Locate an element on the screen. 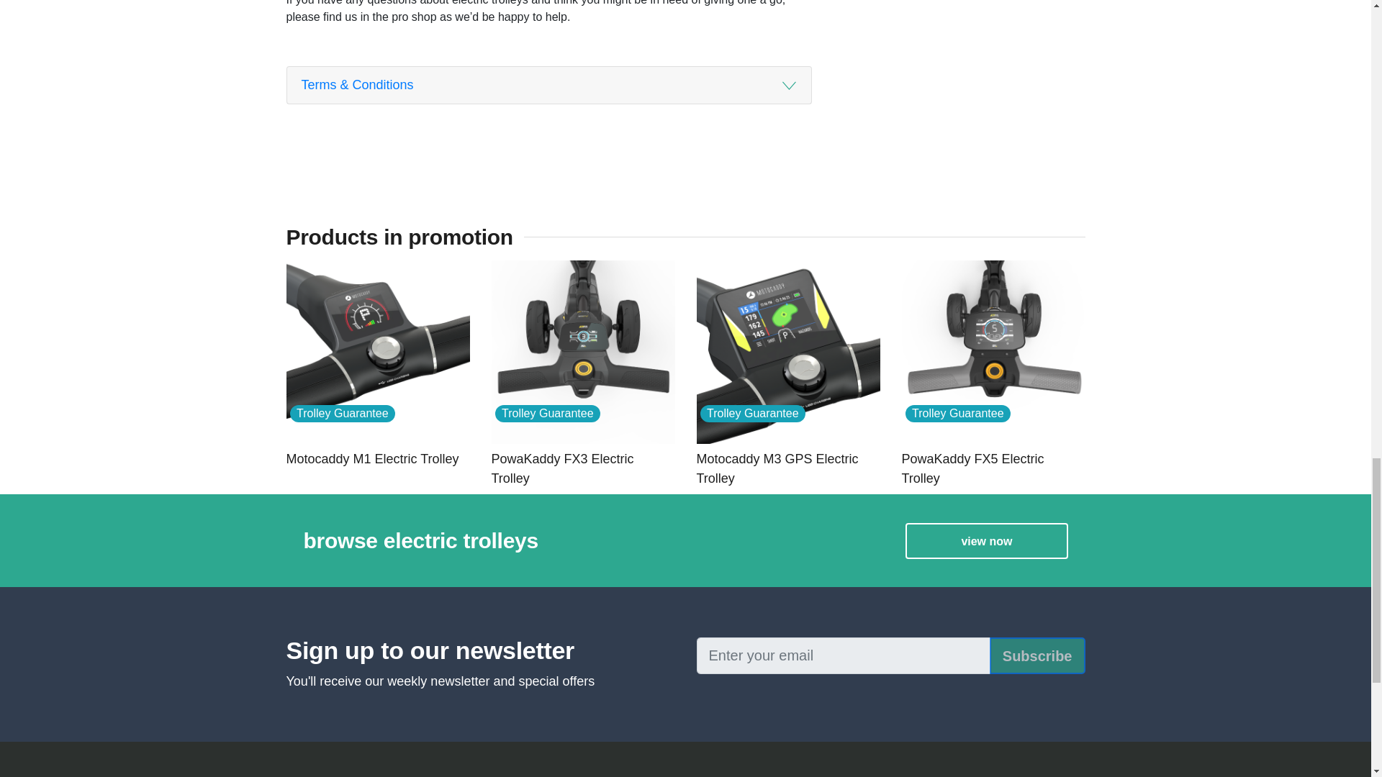  Subscribe is located at coordinates (1036, 655).